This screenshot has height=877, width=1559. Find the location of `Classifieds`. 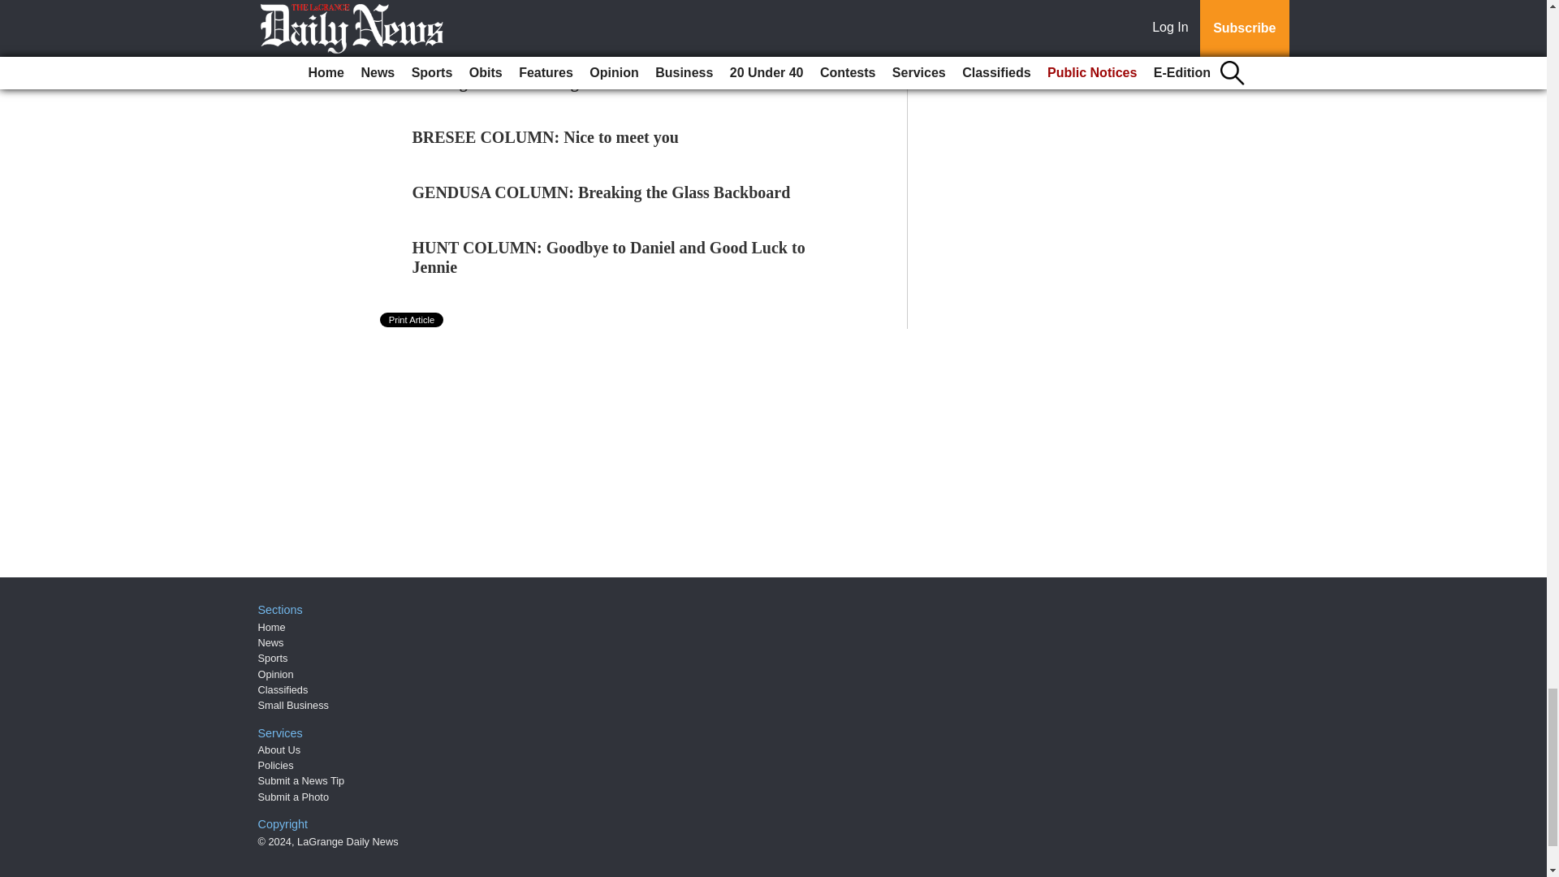

Classifieds is located at coordinates (283, 690).